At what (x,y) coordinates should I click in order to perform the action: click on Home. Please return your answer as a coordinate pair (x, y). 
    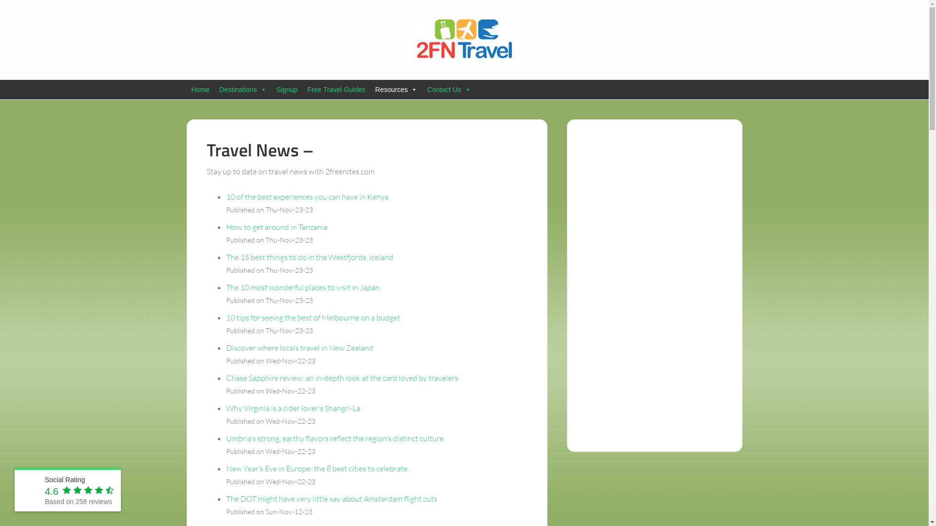
    Looking at the image, I should click on (200, 90).